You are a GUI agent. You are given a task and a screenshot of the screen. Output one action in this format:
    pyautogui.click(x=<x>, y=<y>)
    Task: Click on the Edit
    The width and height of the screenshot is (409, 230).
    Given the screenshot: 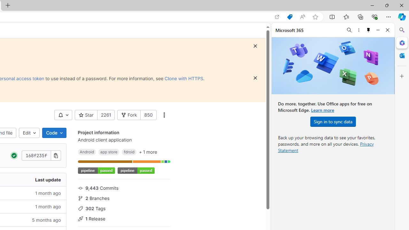 What is the action you would take?
    pyautogui.click(x=29, y=133)
    